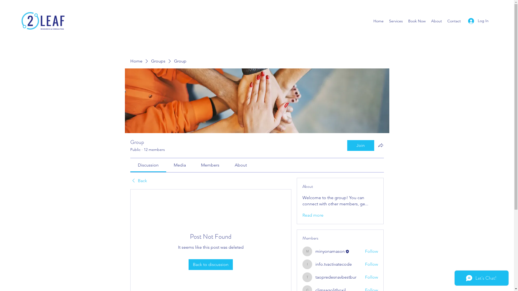 The image size is (518, 291). What do you see at coordinates (333, 264) in the screenshot?
I see `info.tvactivatecode` at bounding box center [333, 264].